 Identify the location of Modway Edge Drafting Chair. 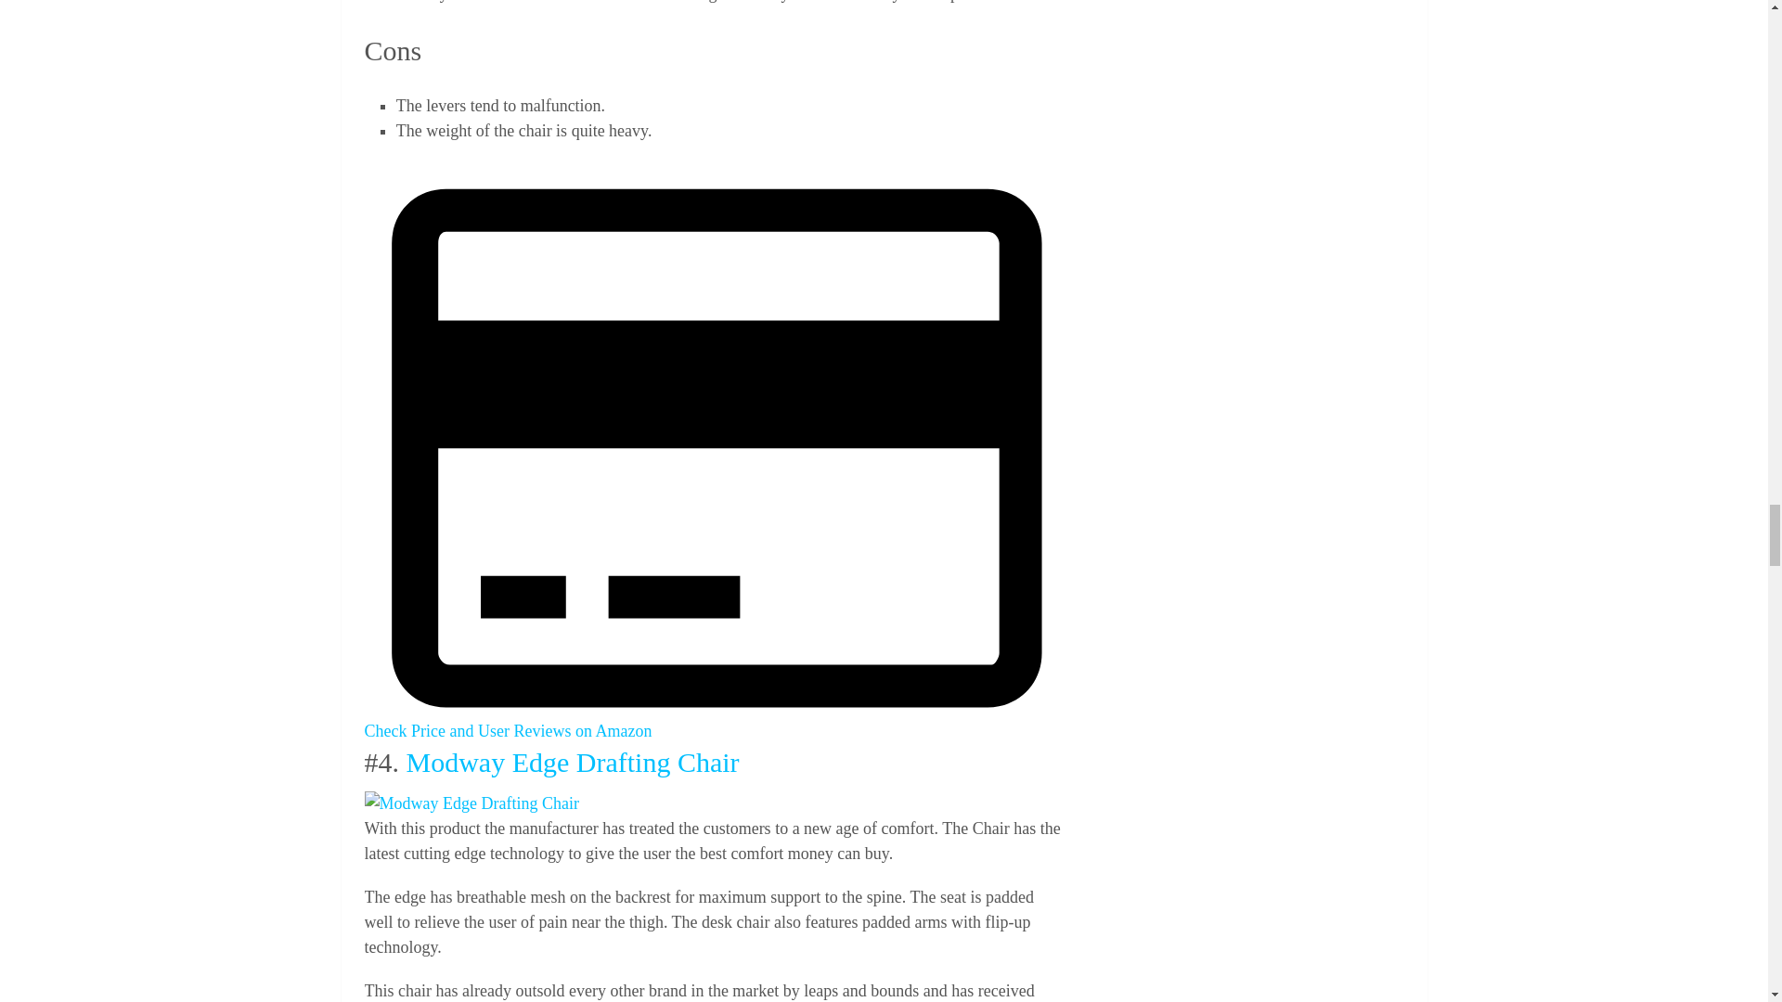
(470, 803).